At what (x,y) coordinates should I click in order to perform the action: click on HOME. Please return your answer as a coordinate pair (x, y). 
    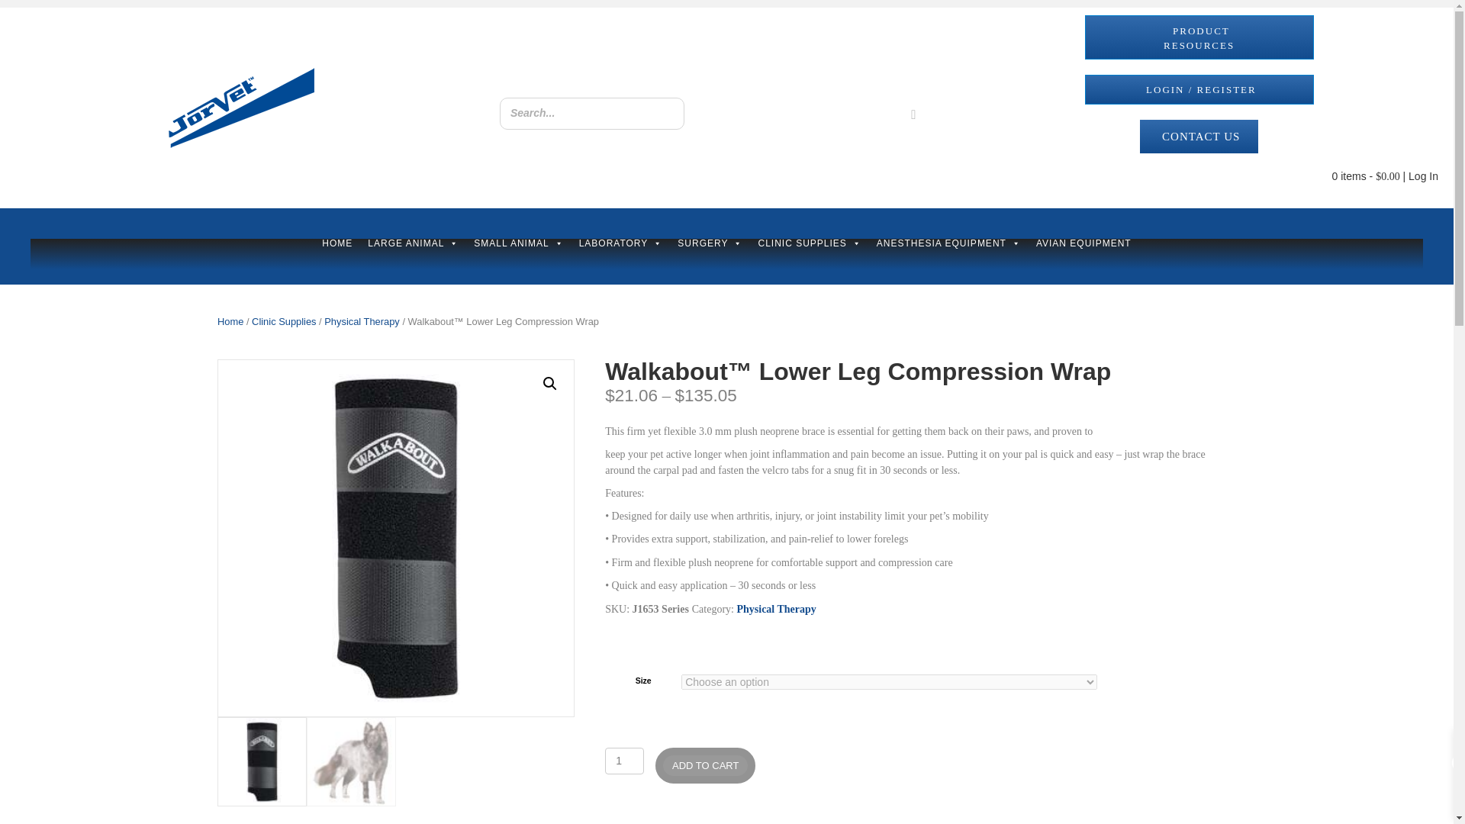
    Looking at the image, I should click on (487, 256).